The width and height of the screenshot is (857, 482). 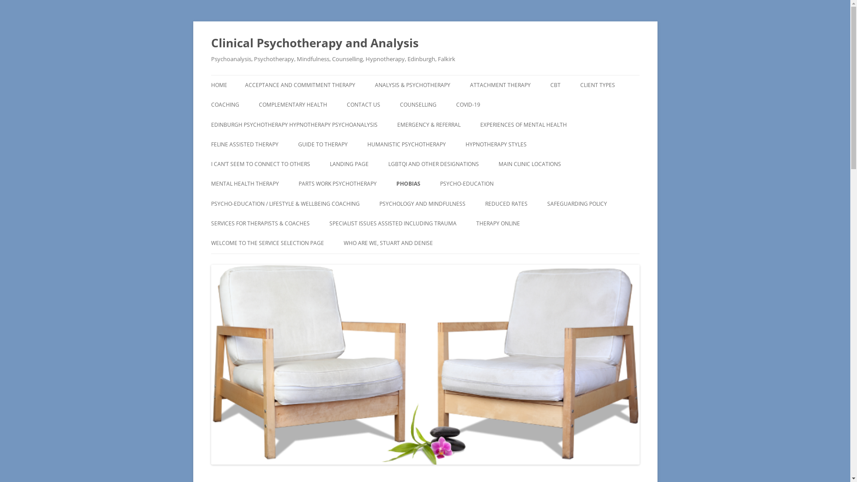 I want to click on CLIENT TYPES, so click(x=598, y=85).